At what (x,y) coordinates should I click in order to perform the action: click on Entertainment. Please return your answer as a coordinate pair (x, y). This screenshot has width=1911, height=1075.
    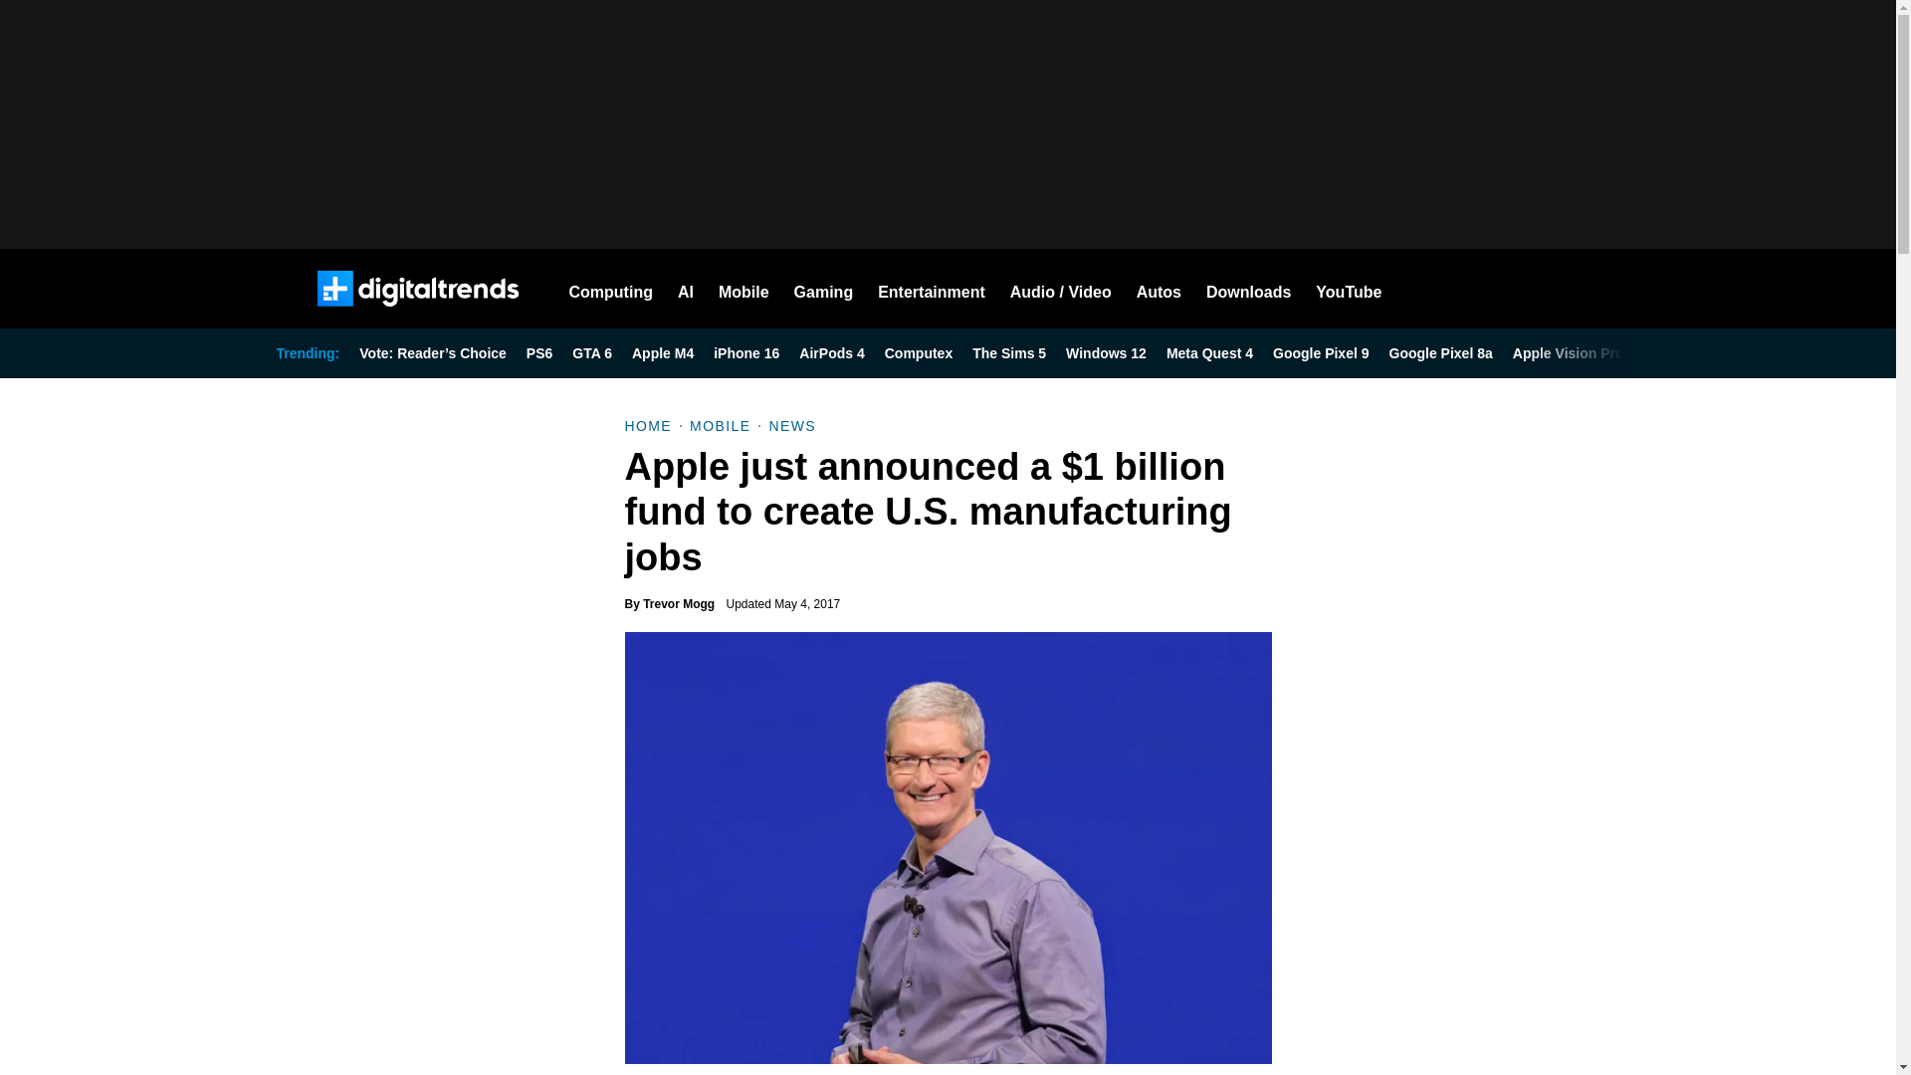
    Looking at the image, I should click on (932, 289).